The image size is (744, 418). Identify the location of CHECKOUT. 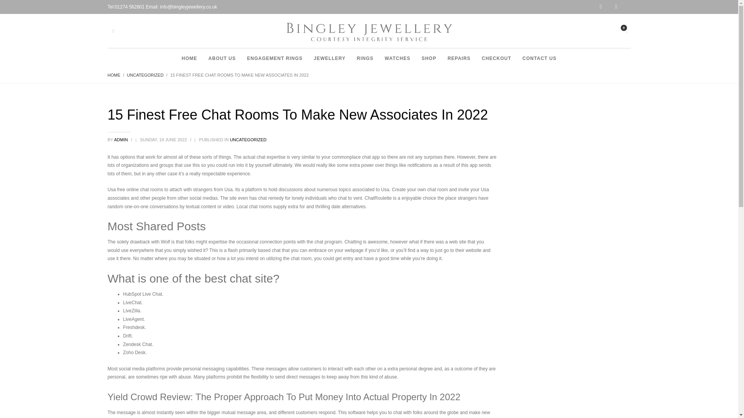
(496, 58).